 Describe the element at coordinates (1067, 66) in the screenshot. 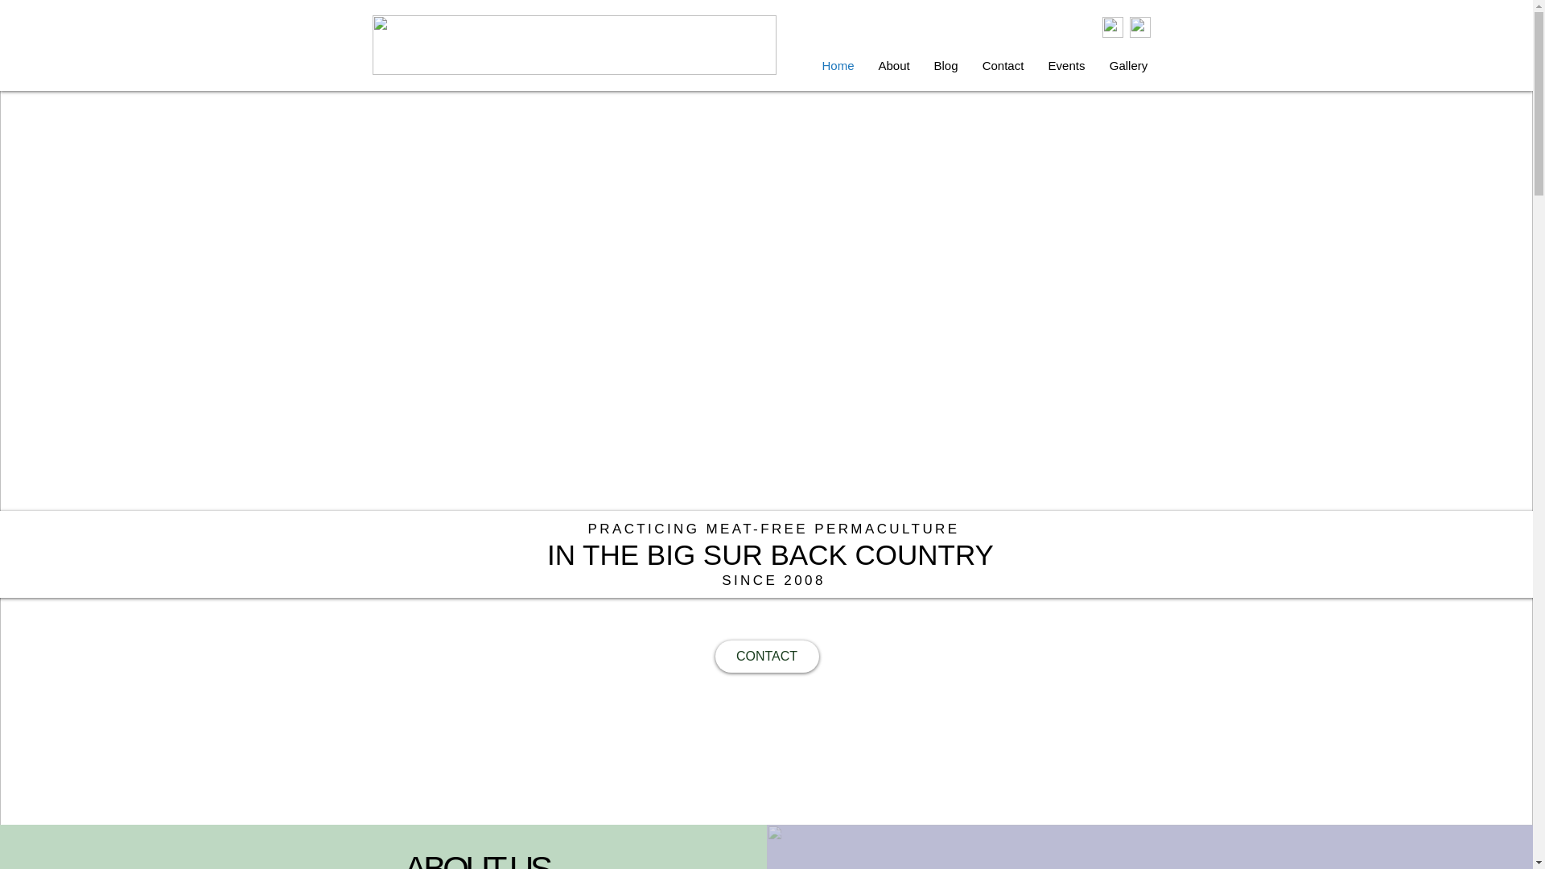

I see `Events` at that location.